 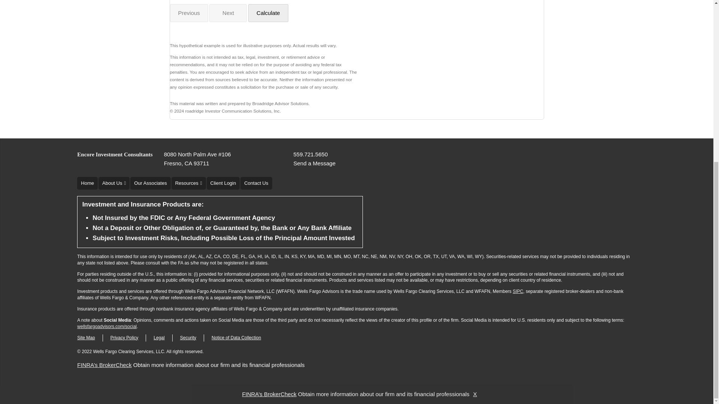 What do you see at coordinates (315, 163) in the screenshot?
I see `Send a Message` at bounding box center [315, 163].